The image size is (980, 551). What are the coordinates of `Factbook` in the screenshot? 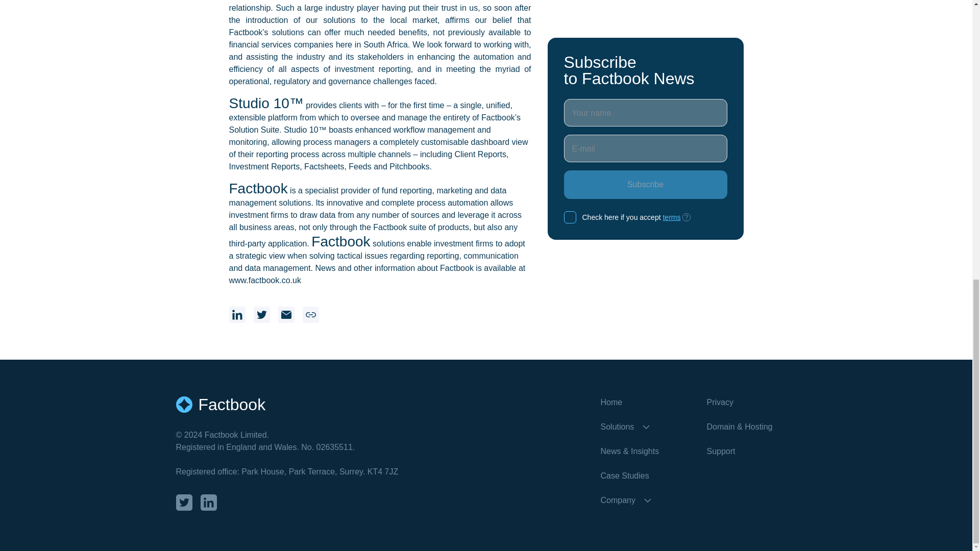 It's located at (387, 404).